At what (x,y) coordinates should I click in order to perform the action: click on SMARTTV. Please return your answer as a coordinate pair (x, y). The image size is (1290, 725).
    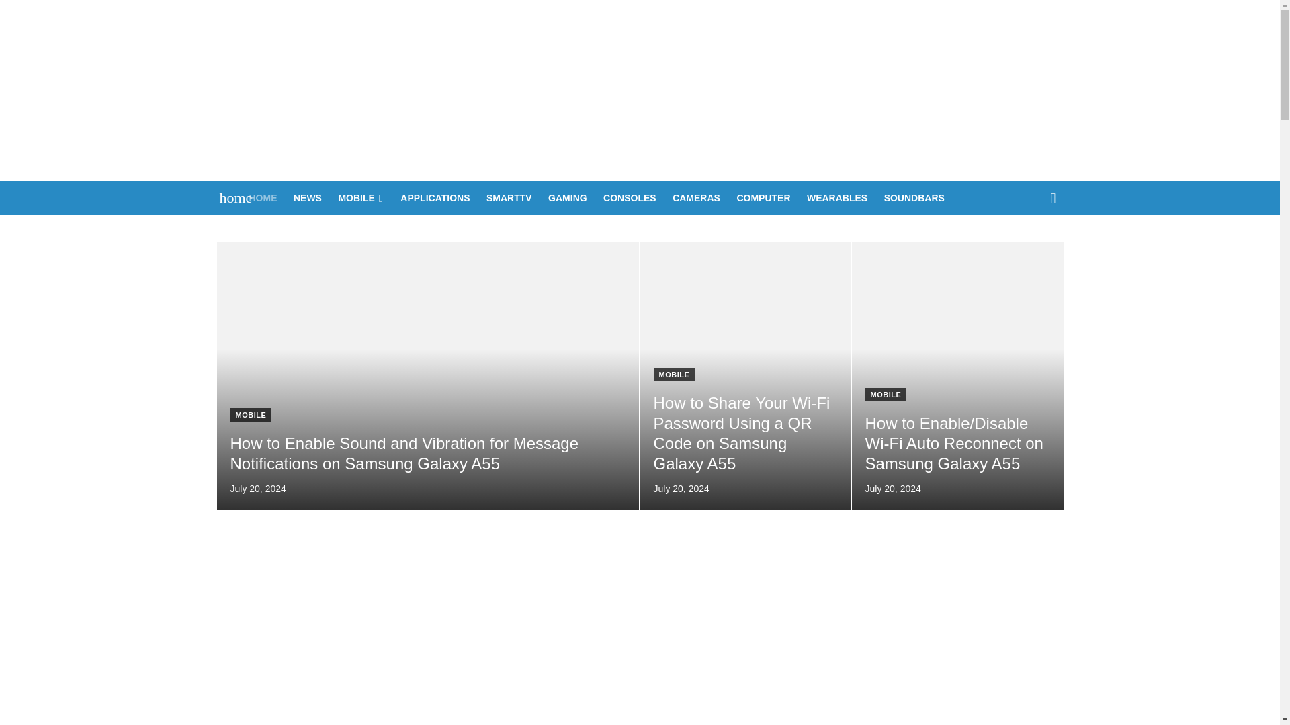
    Looking at the image, I should click on (509, 197).